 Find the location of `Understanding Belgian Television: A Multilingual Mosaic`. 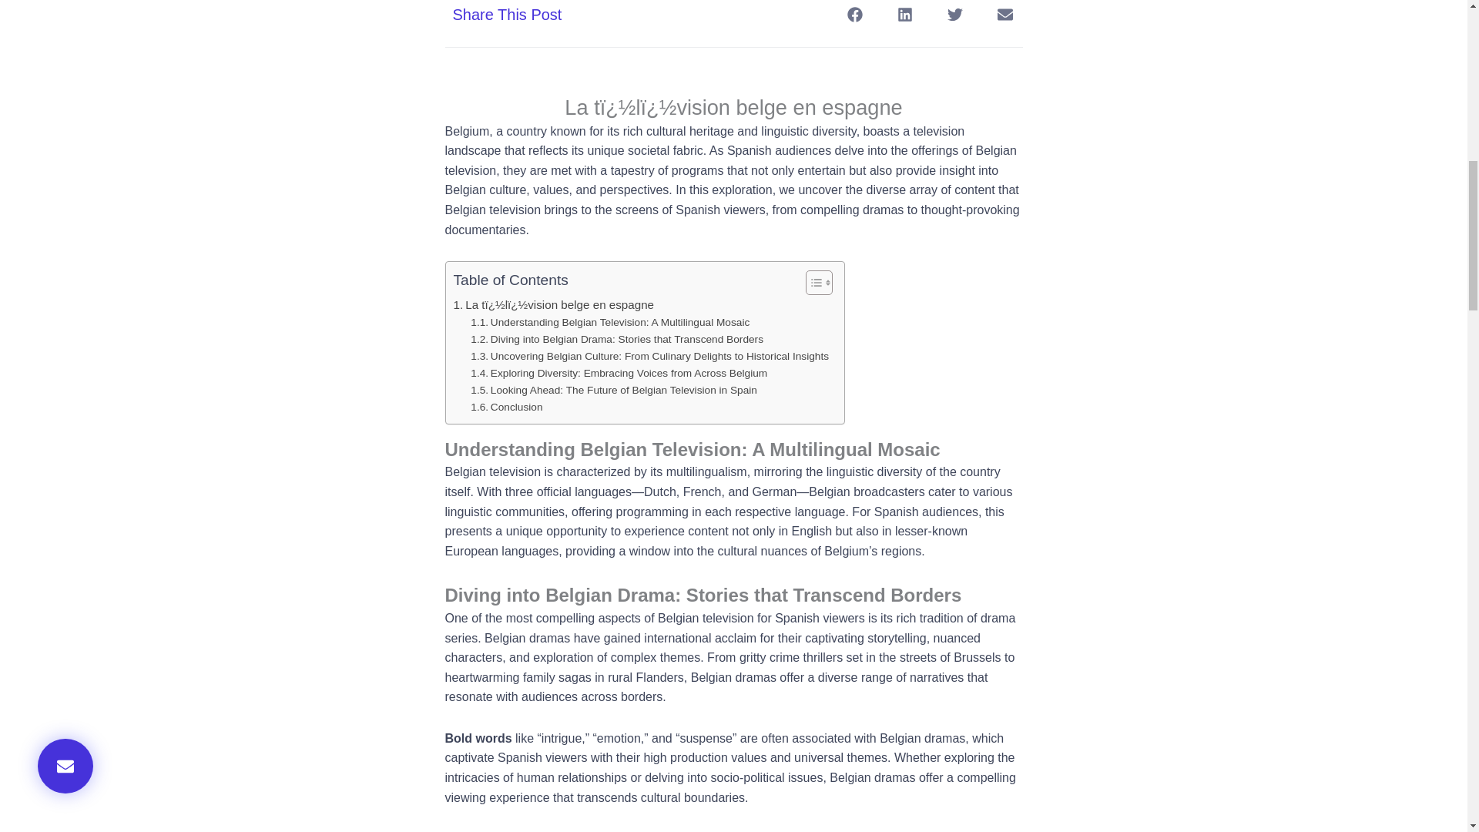

Understanding Belgian Television: A Multilingual Mosaic is located at coordinates (610, 322).